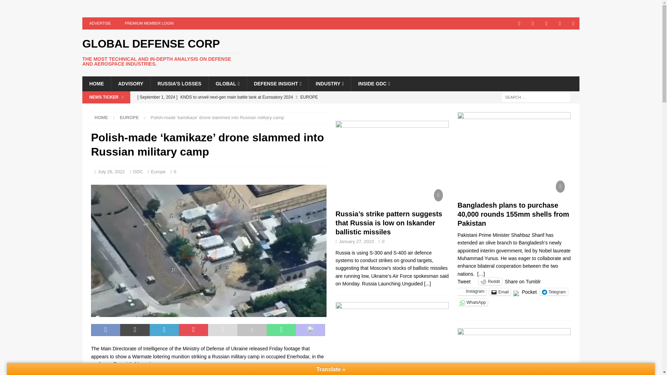  Describe the element at coordinates (131, 84) in the screenshot. I see `ADVISORY` at that location.